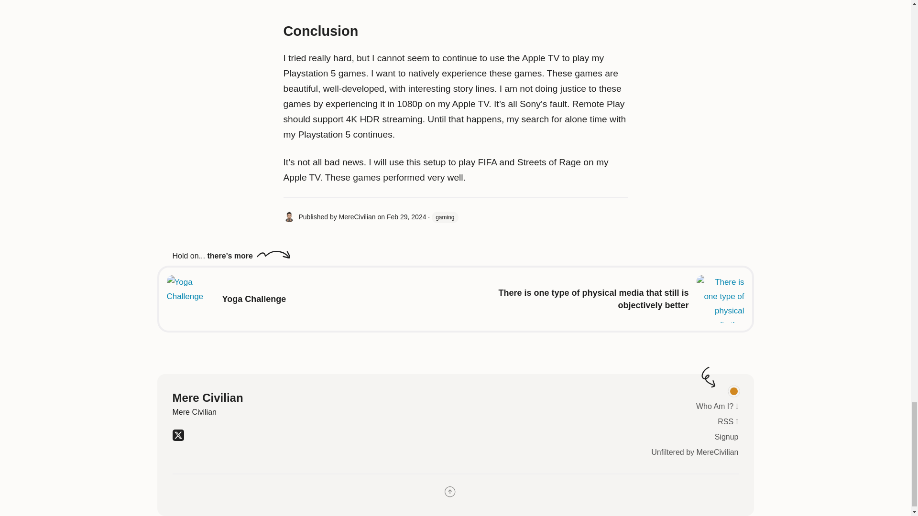  Describe the element at coordinates (445, 217) in the screenshot. I see `gaming` at that location.